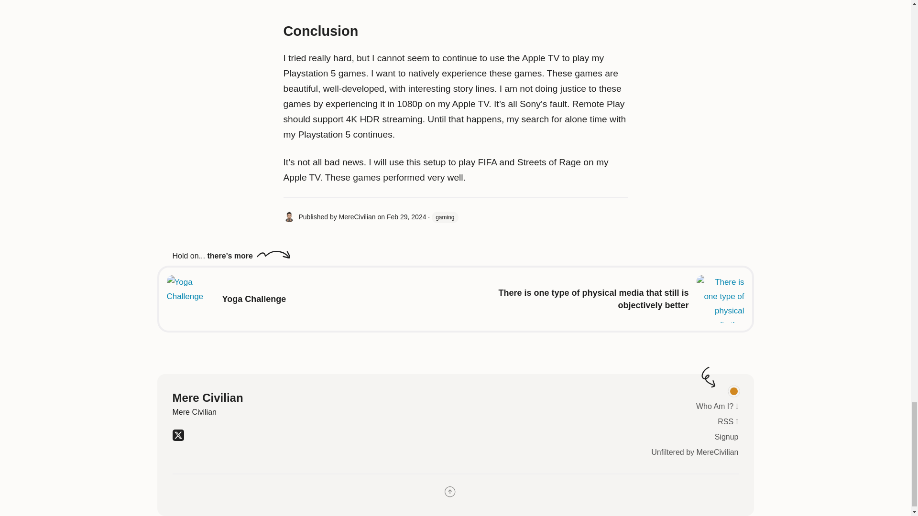  Describe the element at coordinates (445, 217) in the screenshot. I see `gaming` at that location.